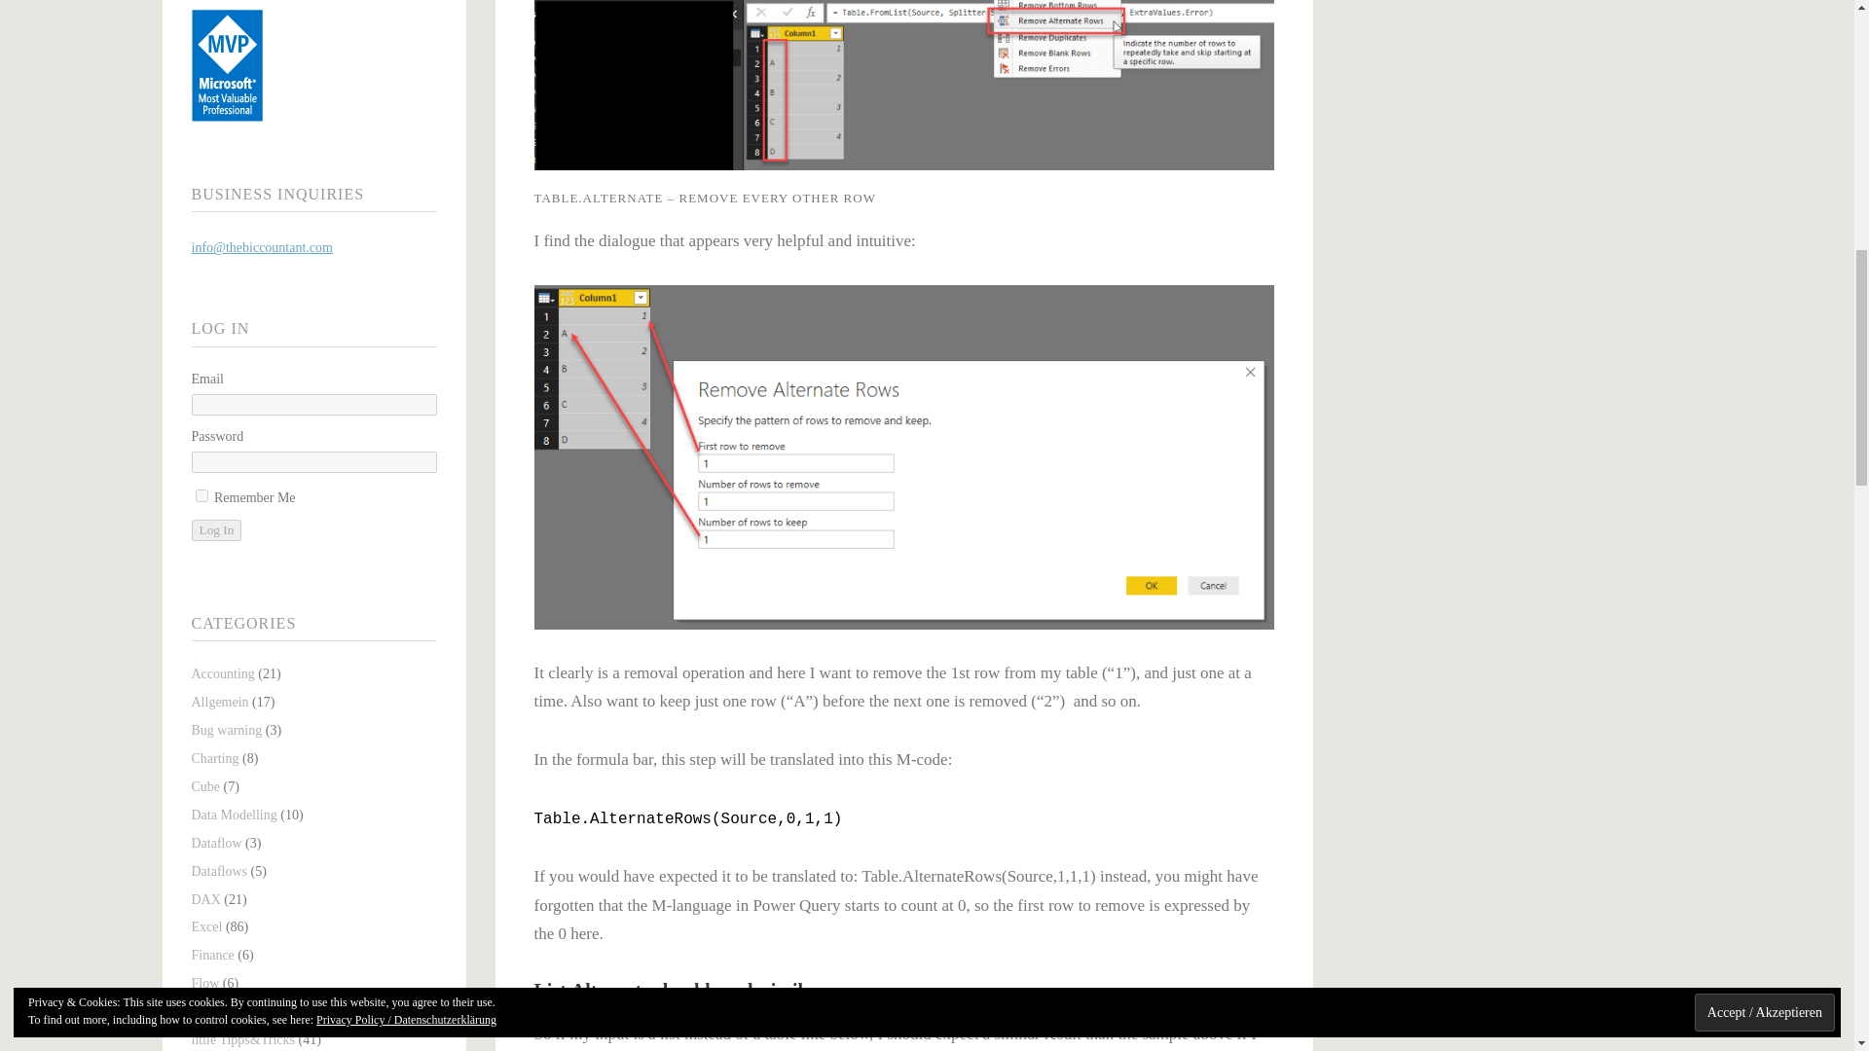  Describe the element at coordinates (204, 786) in the screenshot. I see `Cube` at that location.